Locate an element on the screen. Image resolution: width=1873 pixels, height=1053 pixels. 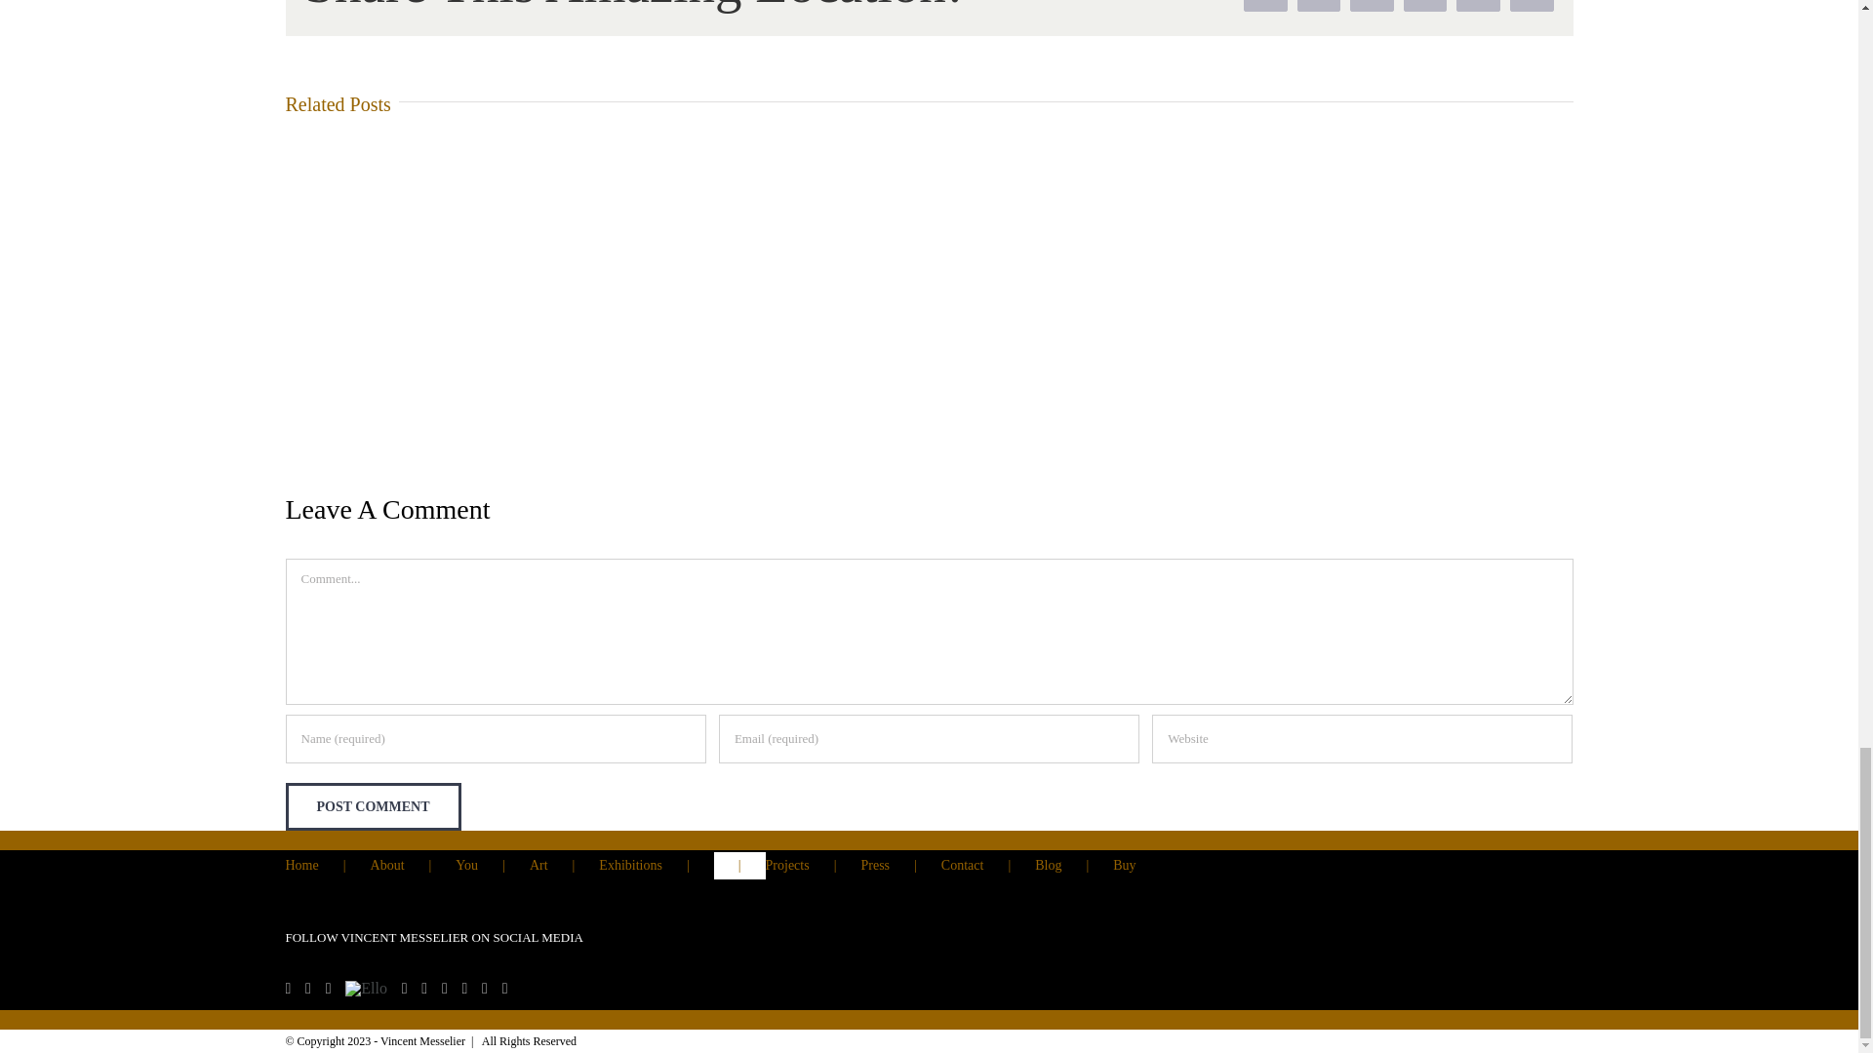
whatsapp is located at coordinates (1425, 6).